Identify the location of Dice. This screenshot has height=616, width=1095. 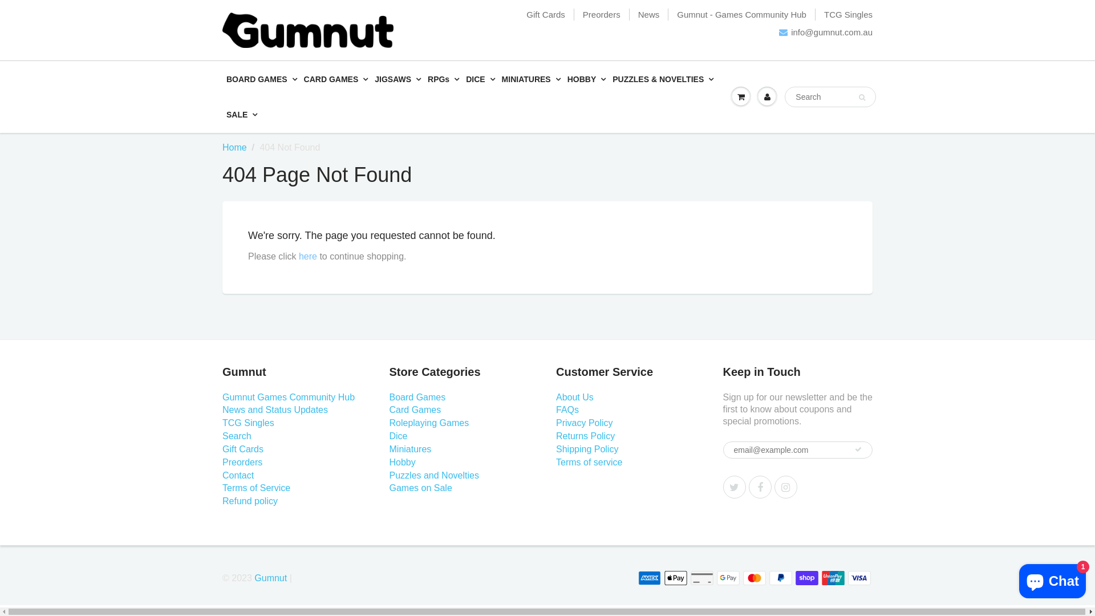
(398, 436).